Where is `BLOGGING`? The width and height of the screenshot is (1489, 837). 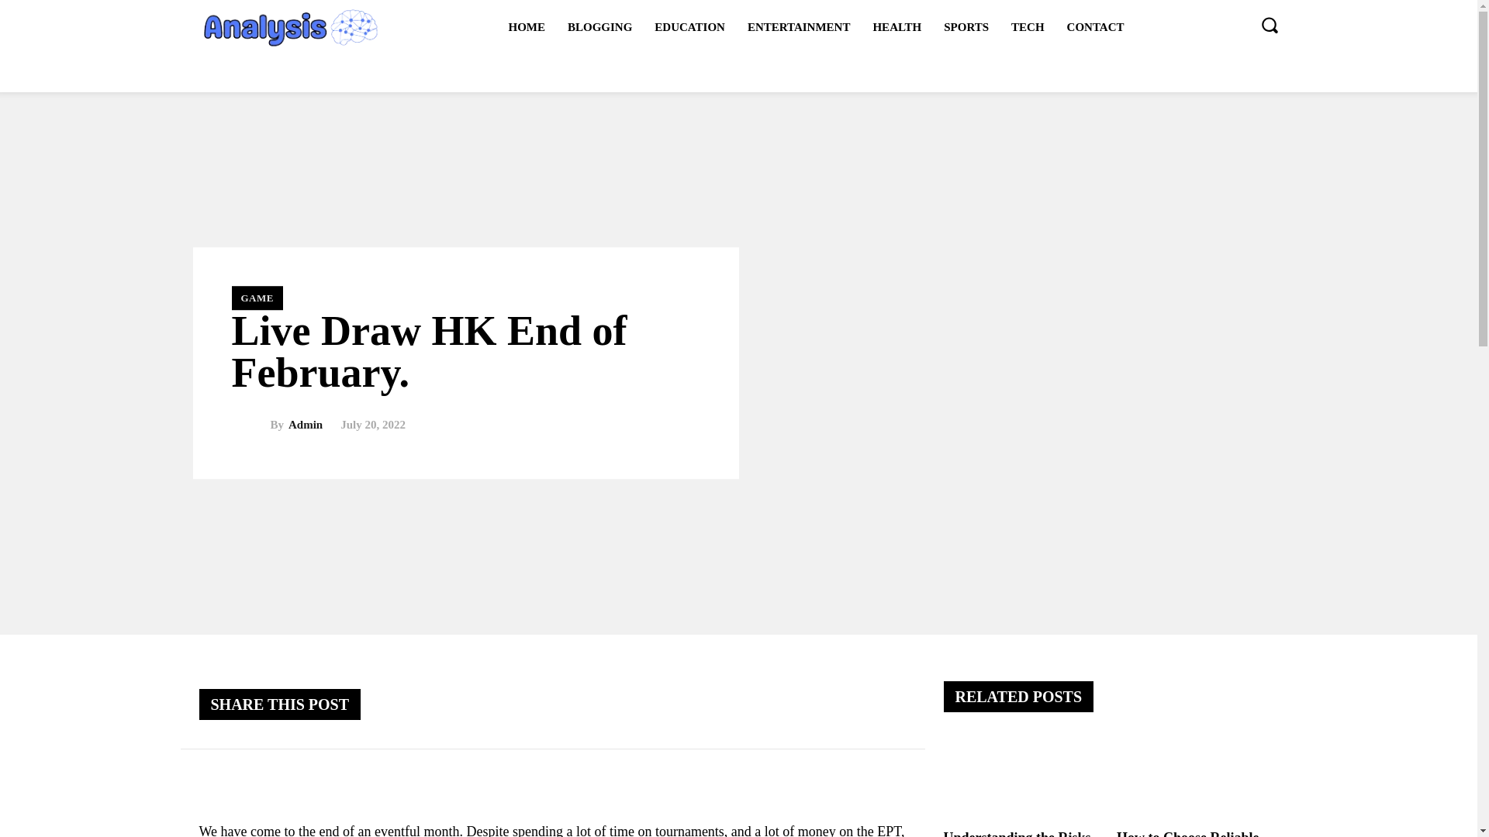
BLOGGING is located at coordinates (600, 26).